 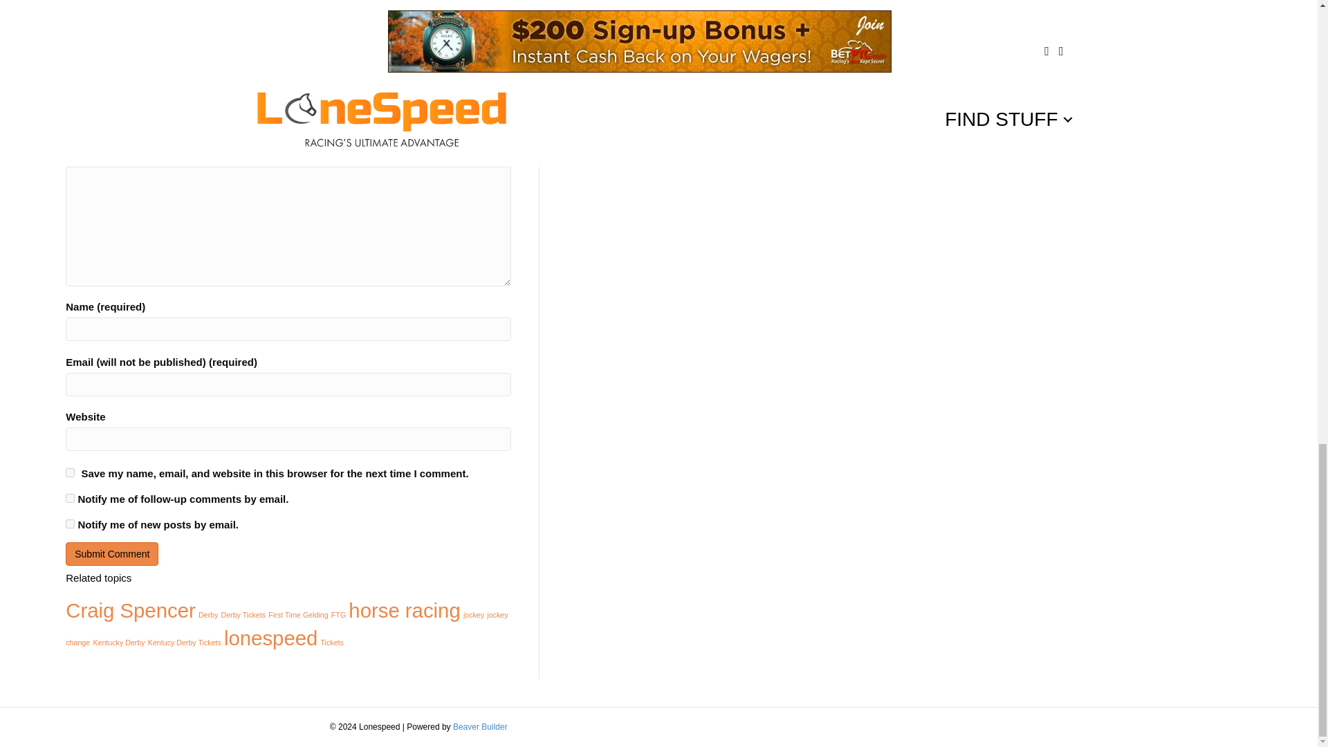 I want to click on subscribe, so click(x=69, y=498).